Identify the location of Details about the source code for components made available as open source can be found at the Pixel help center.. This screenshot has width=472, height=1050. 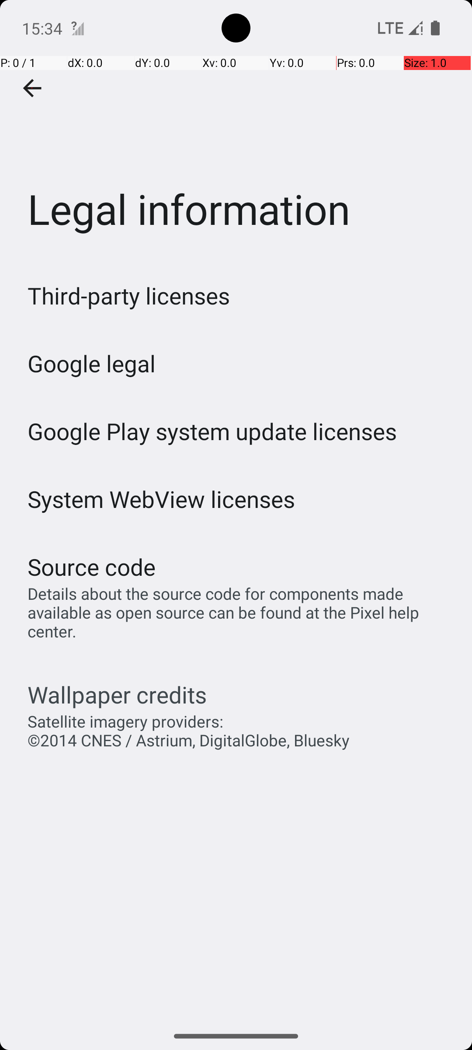
(240, 612).